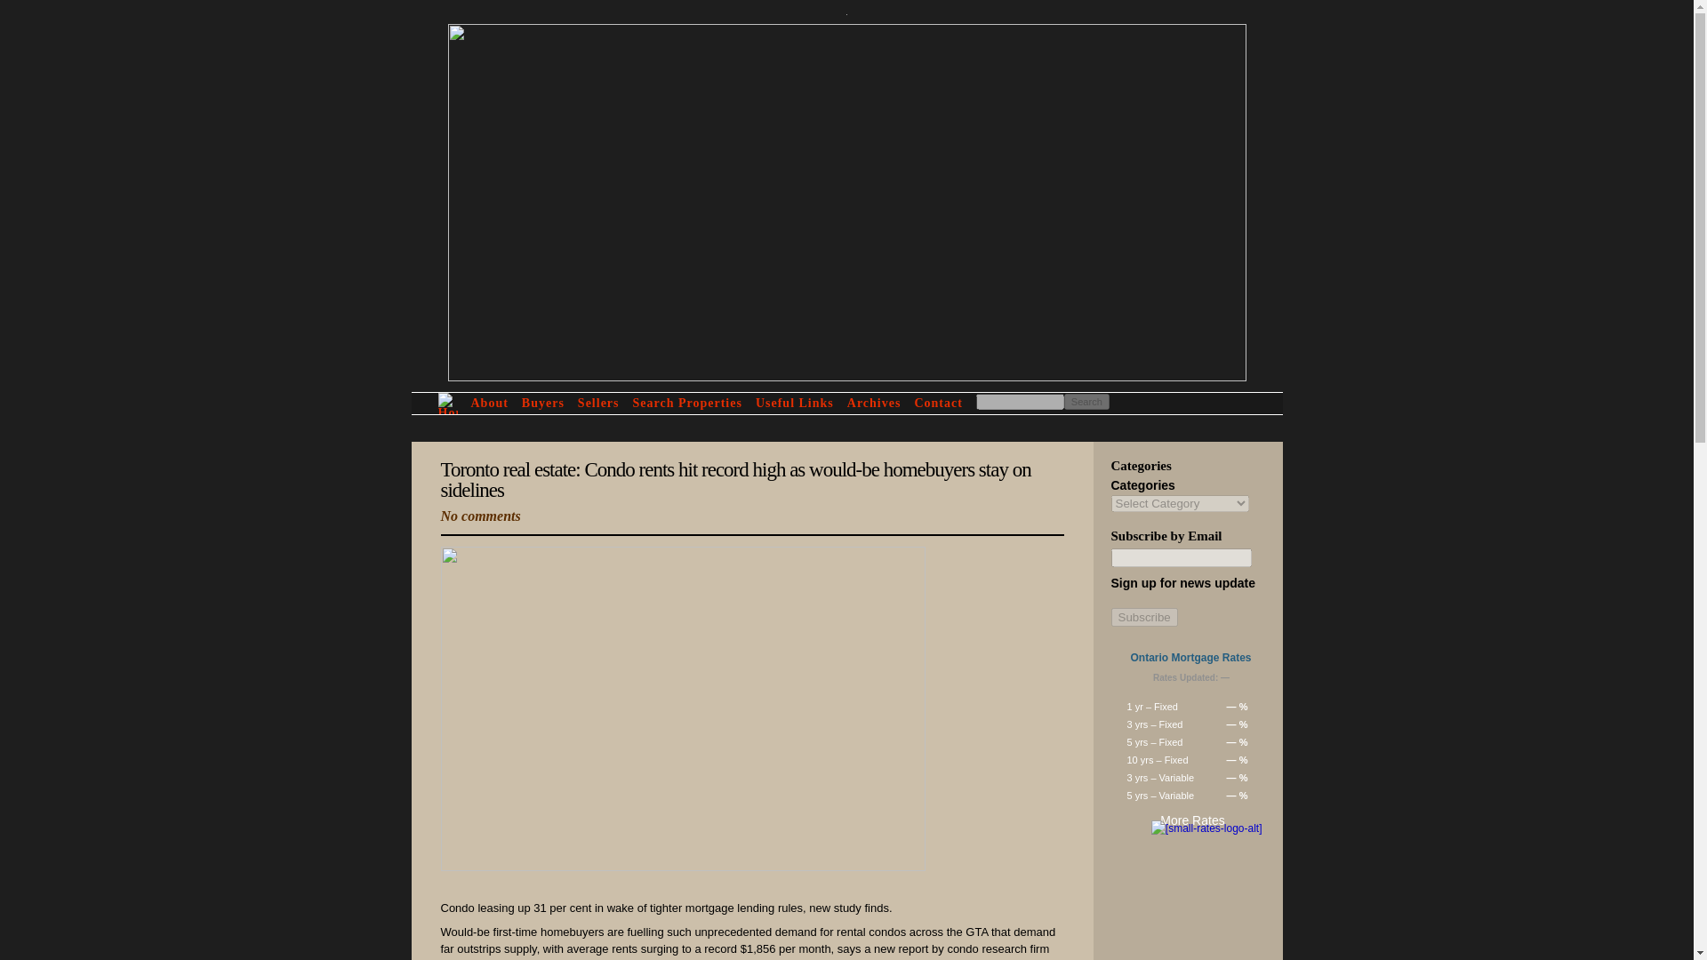 This screenshot has height=960, width=1707. What do you see at coordinates (1143, 617) in the screenshot?
I see `Subscribe` at bounding box center [1143, 617].